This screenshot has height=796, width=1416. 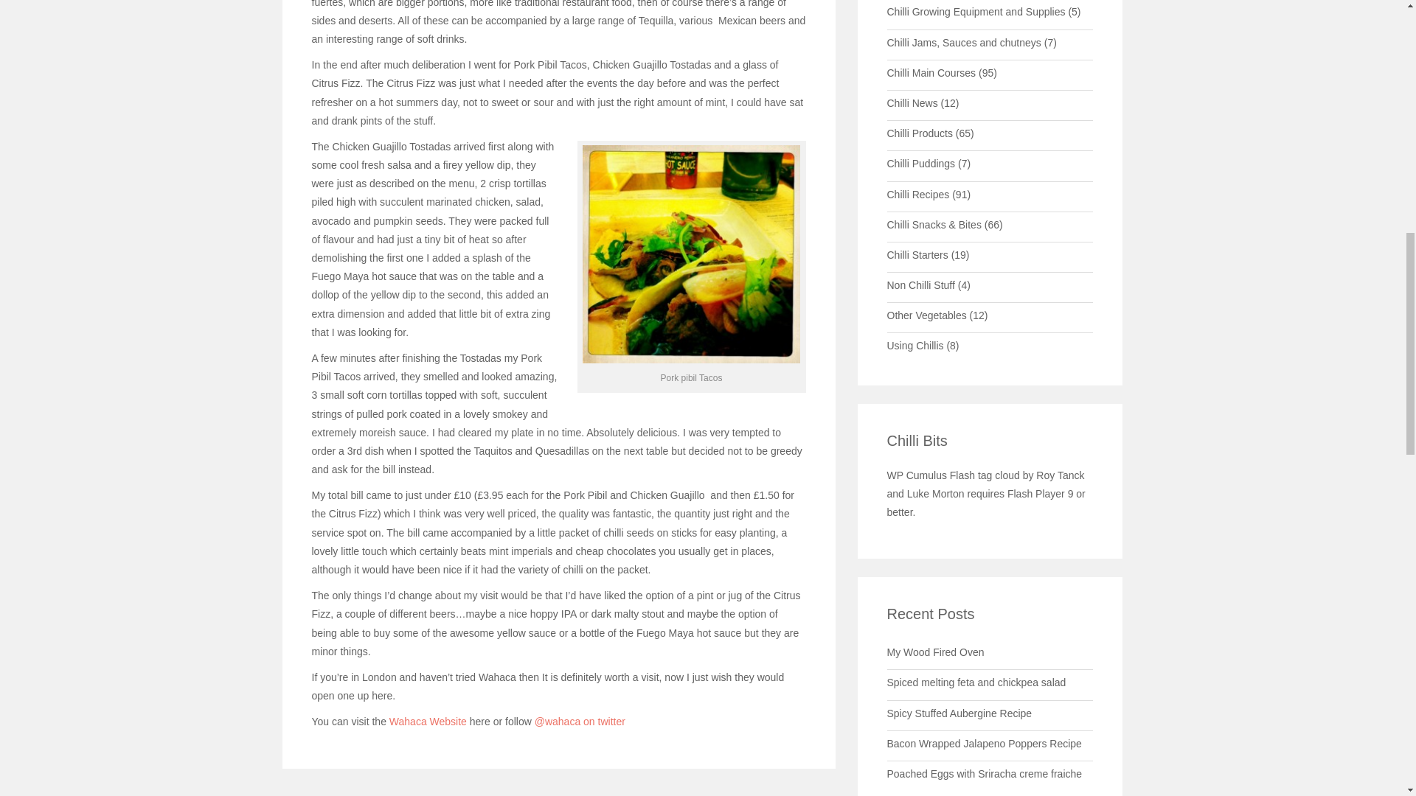 I want to click on wahaca, so click(x=580, y=721).